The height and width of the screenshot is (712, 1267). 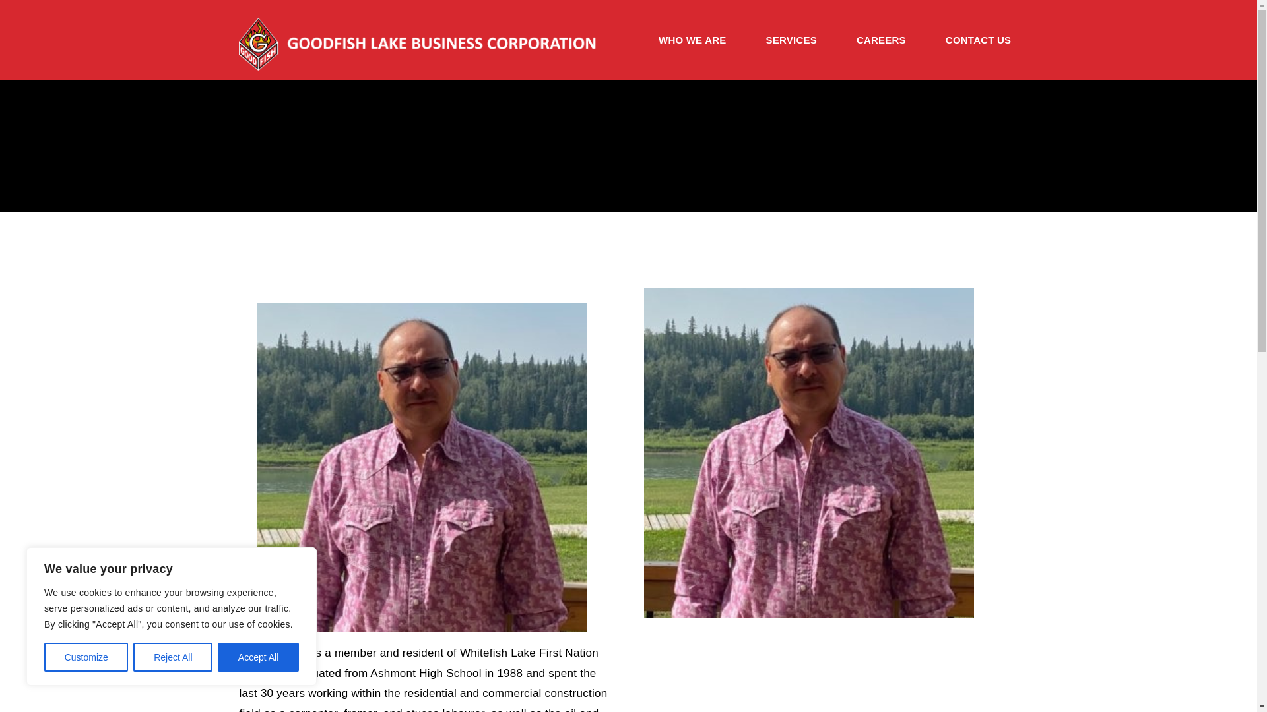 What do you see at coordinates (881, 41) in the screenshot?
I see `CAREERS` at bounding box center [881, 41].